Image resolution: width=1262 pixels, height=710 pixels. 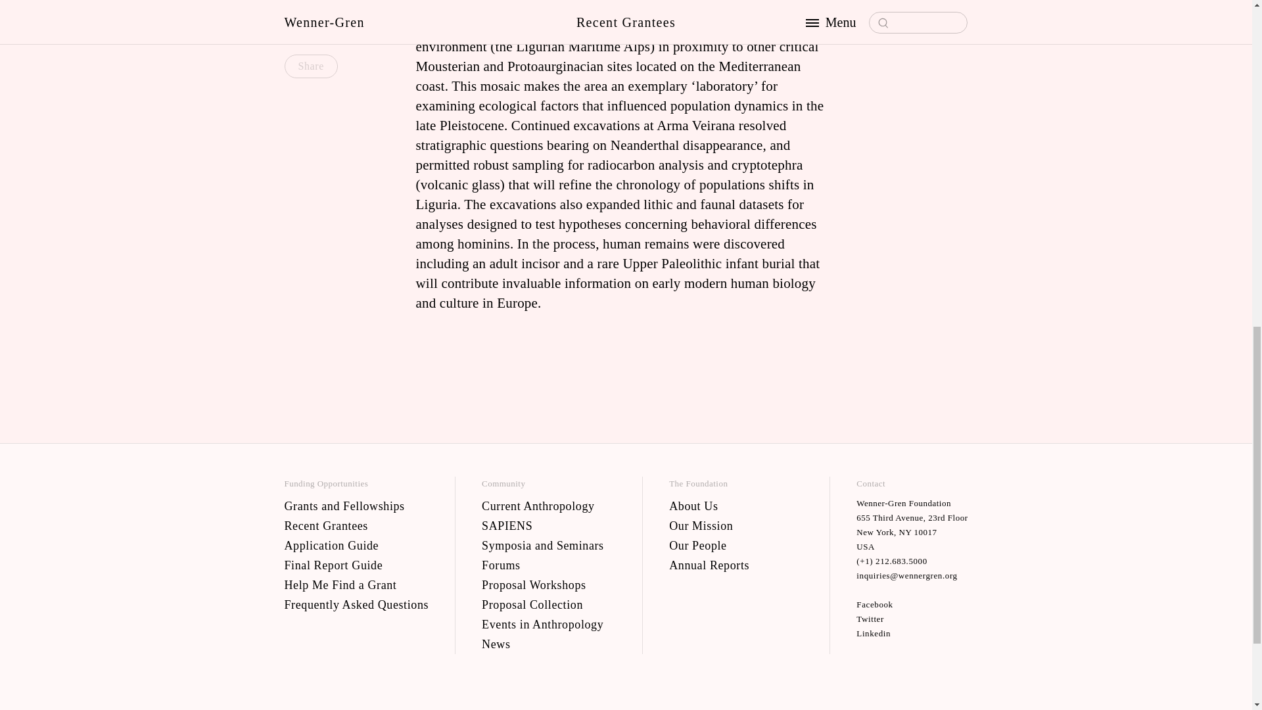 What do you see at coordinates (548, 525) in the screenshot?
I see `SAPIENS` at bounding box center [548, 525].